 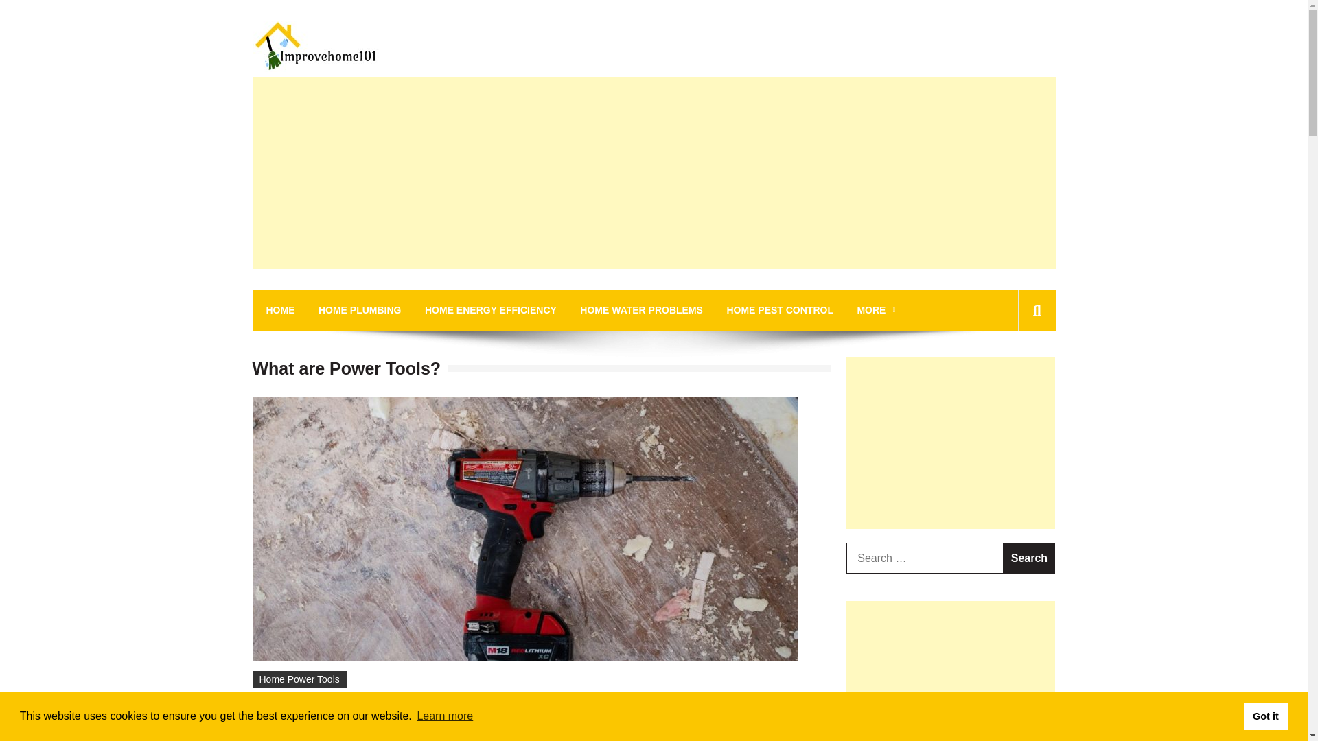 I want to click on Advertisement, so click(x=950, y=443).